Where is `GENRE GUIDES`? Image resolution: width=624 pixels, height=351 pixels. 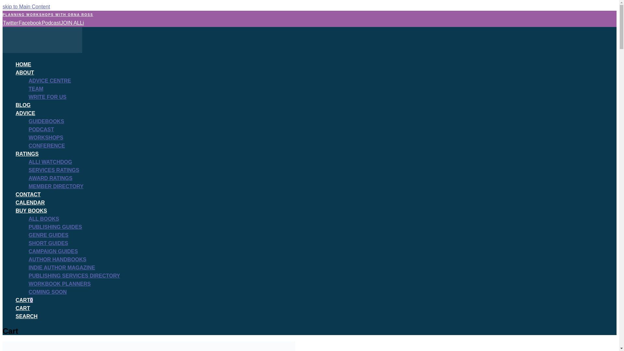 GENRE GUIDES is located at coordinates (49, 235).